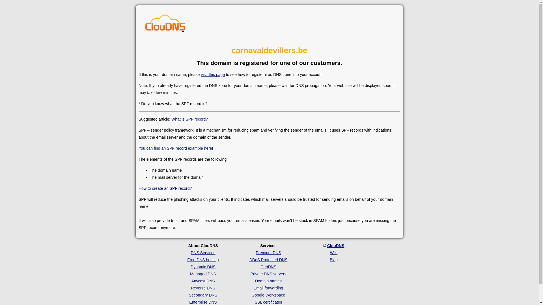 This screenshot has width=543, height=305. Describe the element at coordinates (268, 253) in the screenshot. I see `Premium DNS` at that location.